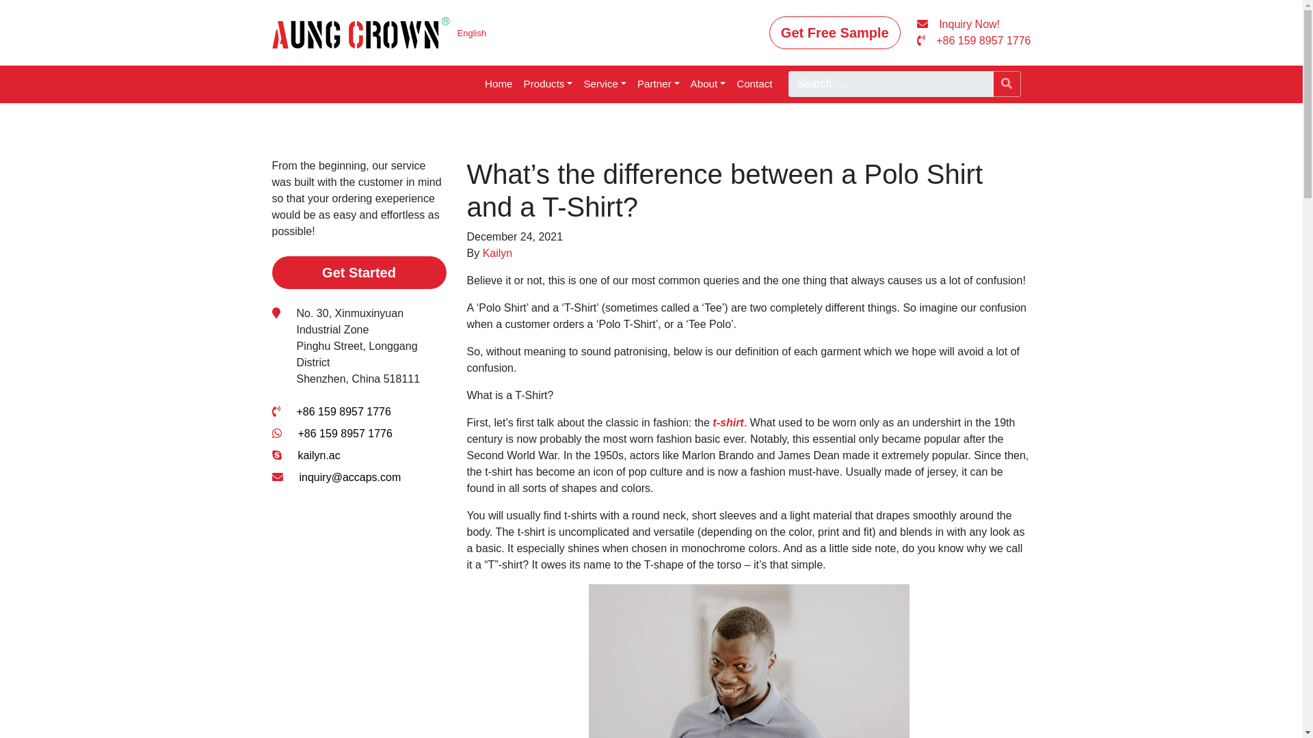 This screenshot has height=738, width=1313. What do you see at coordinates (708, 85) in the screenshot?
I see `About` at bounding box center [708, 85].